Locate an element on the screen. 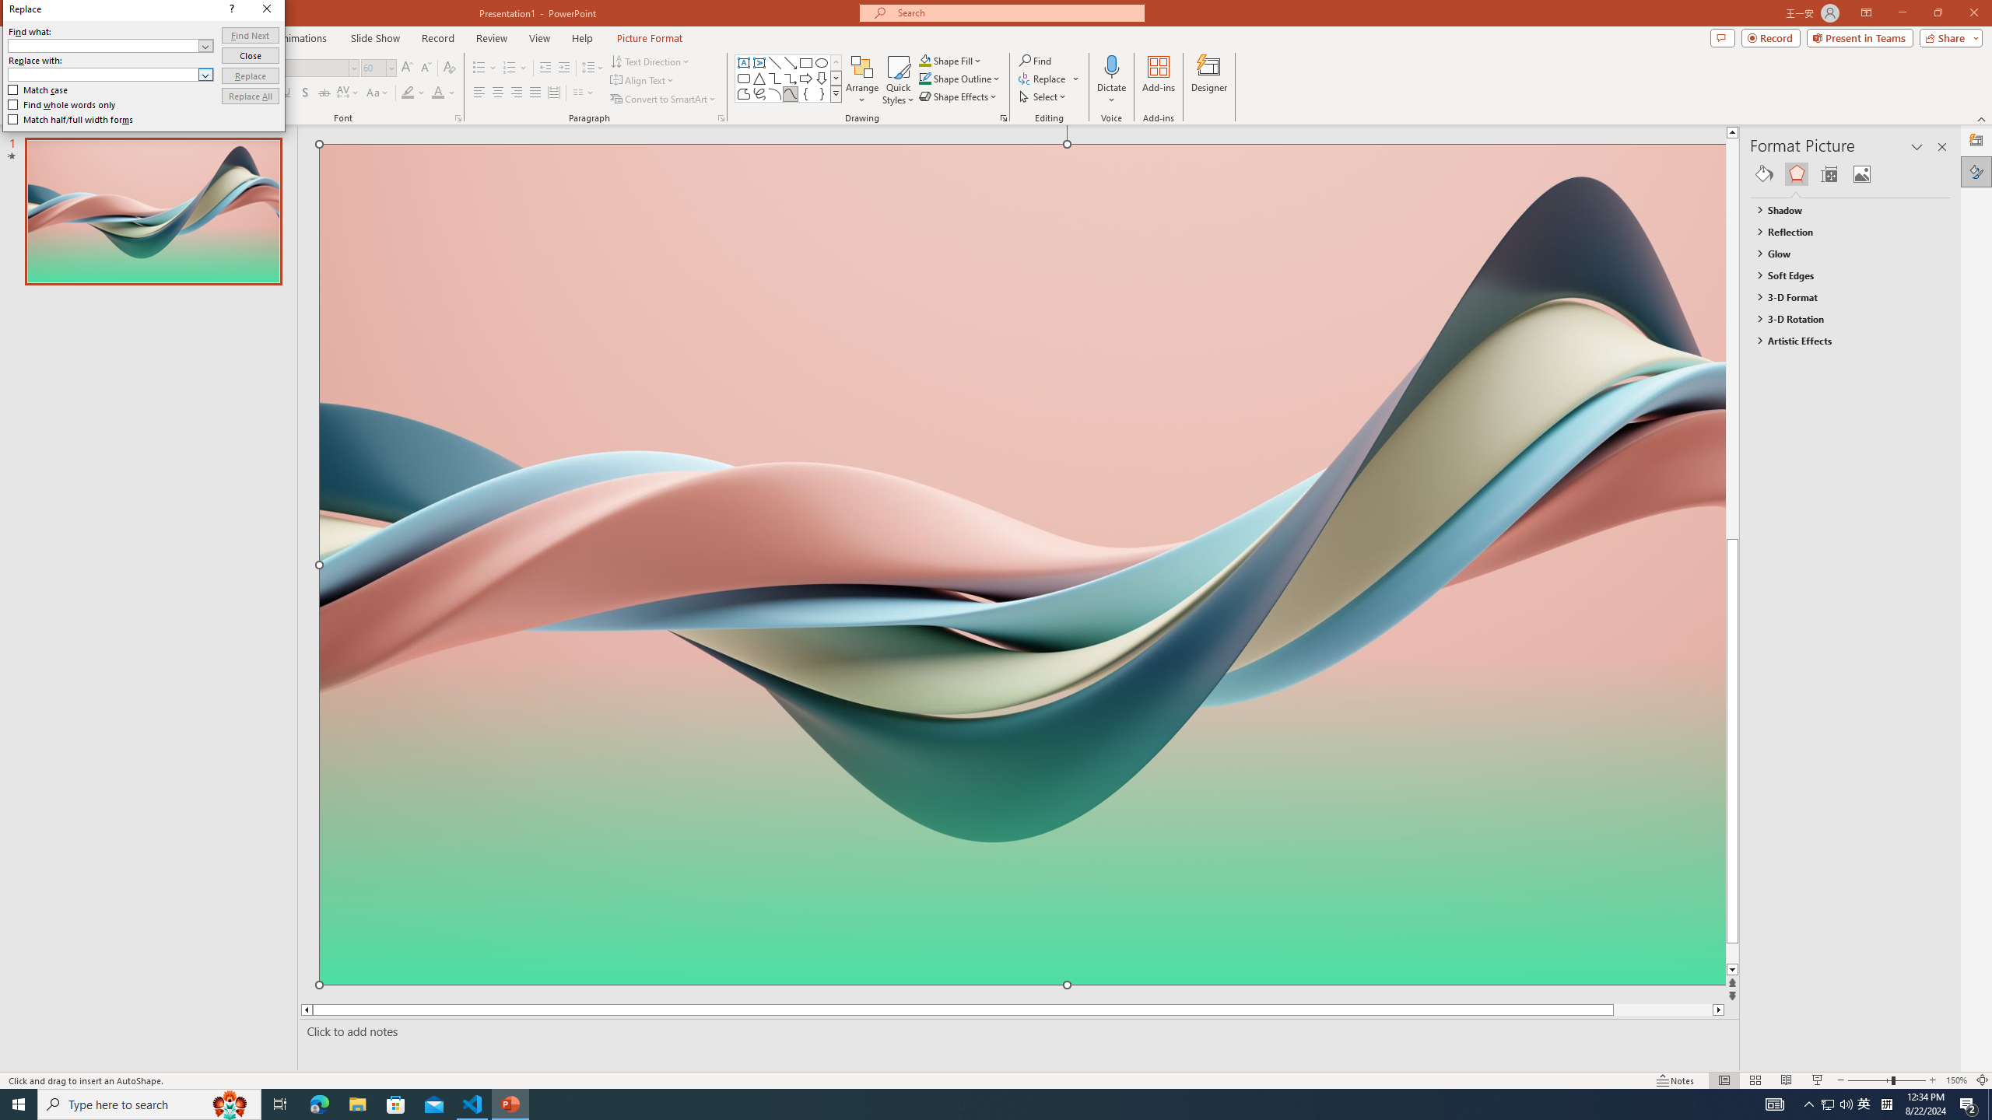  AutomationID: 4105 is located at coordinates (1774, 1104).